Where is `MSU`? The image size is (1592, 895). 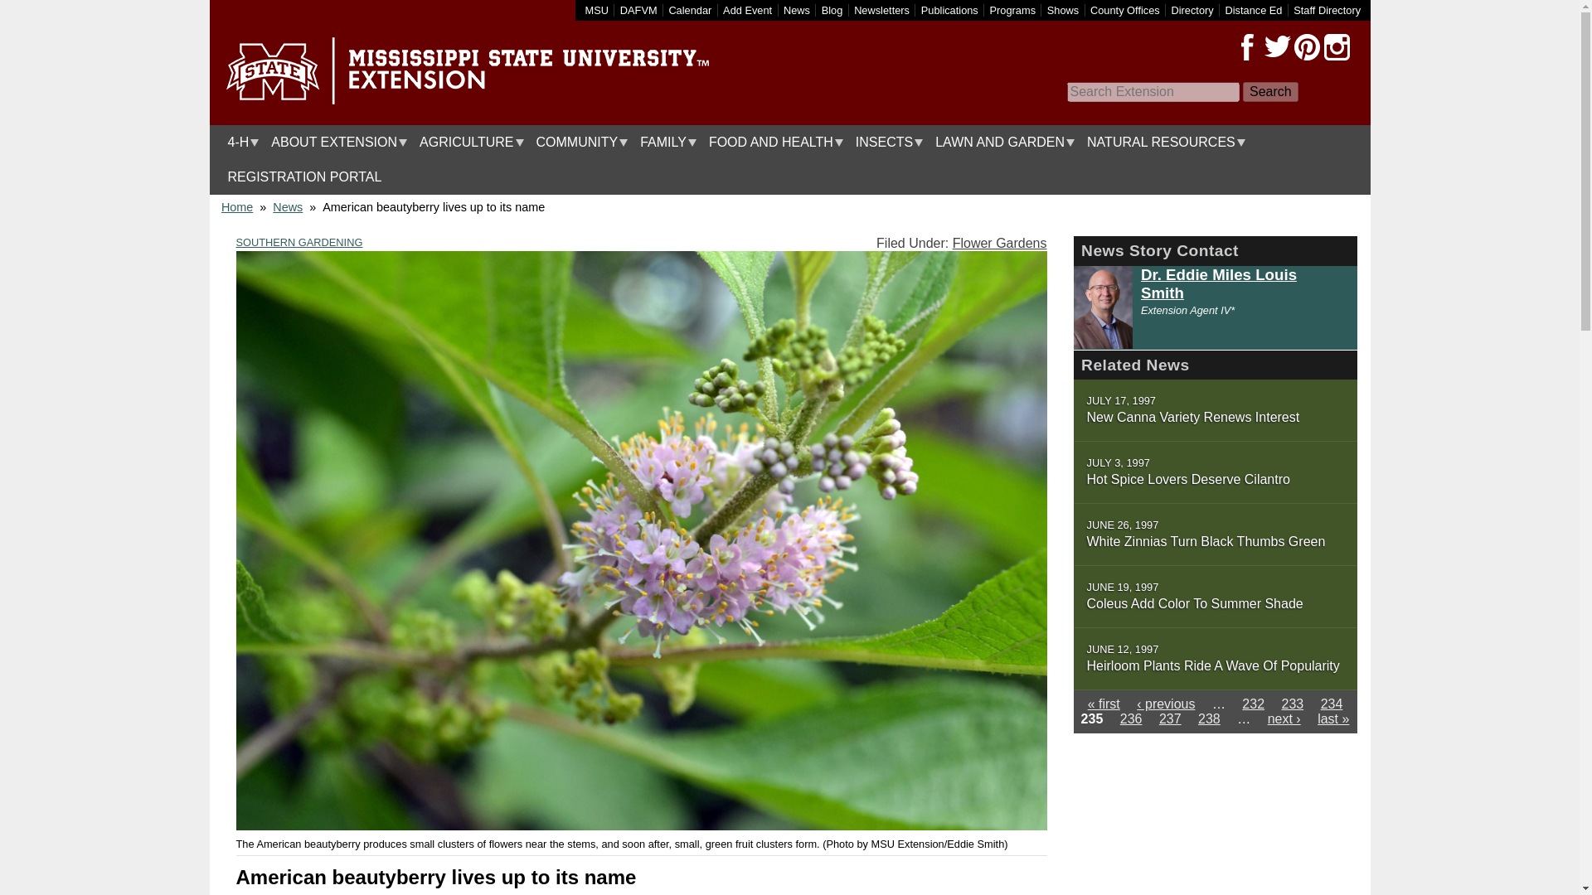 MSU is located at coordinates (597, 10).